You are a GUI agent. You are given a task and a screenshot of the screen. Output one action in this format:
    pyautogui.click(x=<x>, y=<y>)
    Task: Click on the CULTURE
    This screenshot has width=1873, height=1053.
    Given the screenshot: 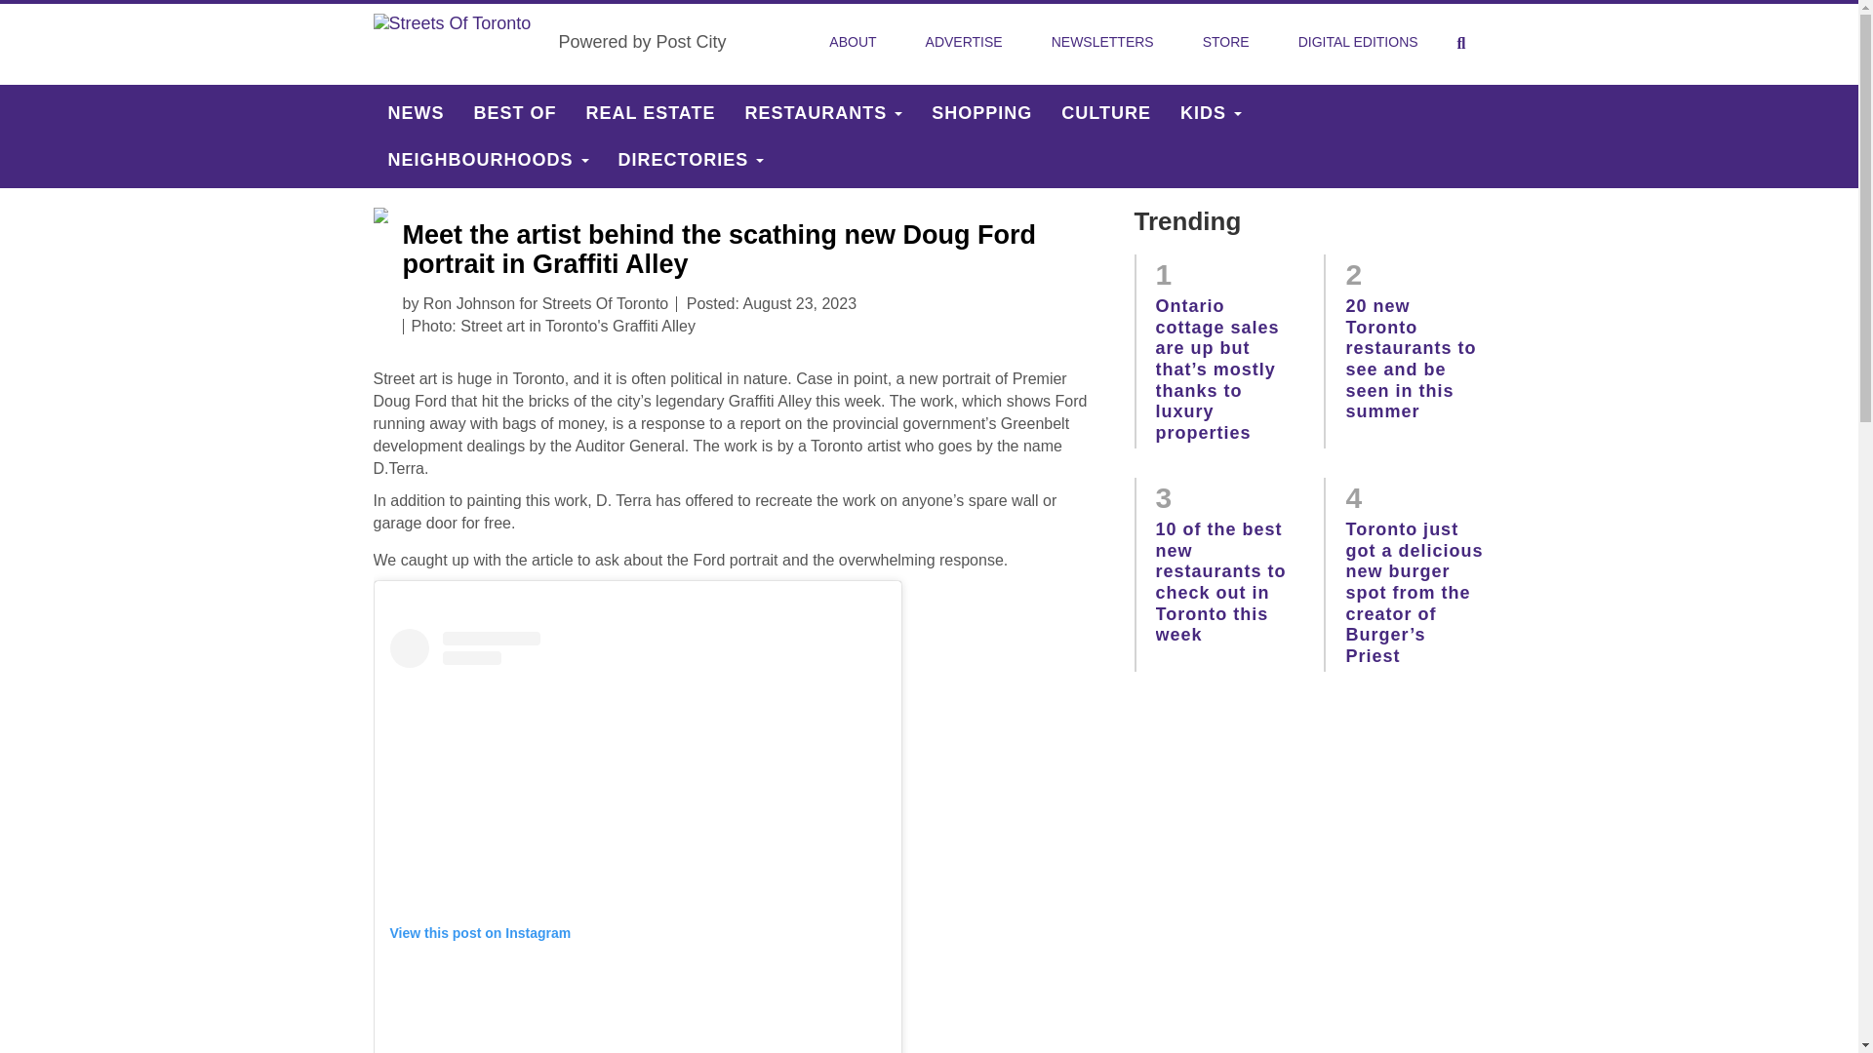 What is the action you would take?
    pyautogui.click(x=1106, y=113)
    